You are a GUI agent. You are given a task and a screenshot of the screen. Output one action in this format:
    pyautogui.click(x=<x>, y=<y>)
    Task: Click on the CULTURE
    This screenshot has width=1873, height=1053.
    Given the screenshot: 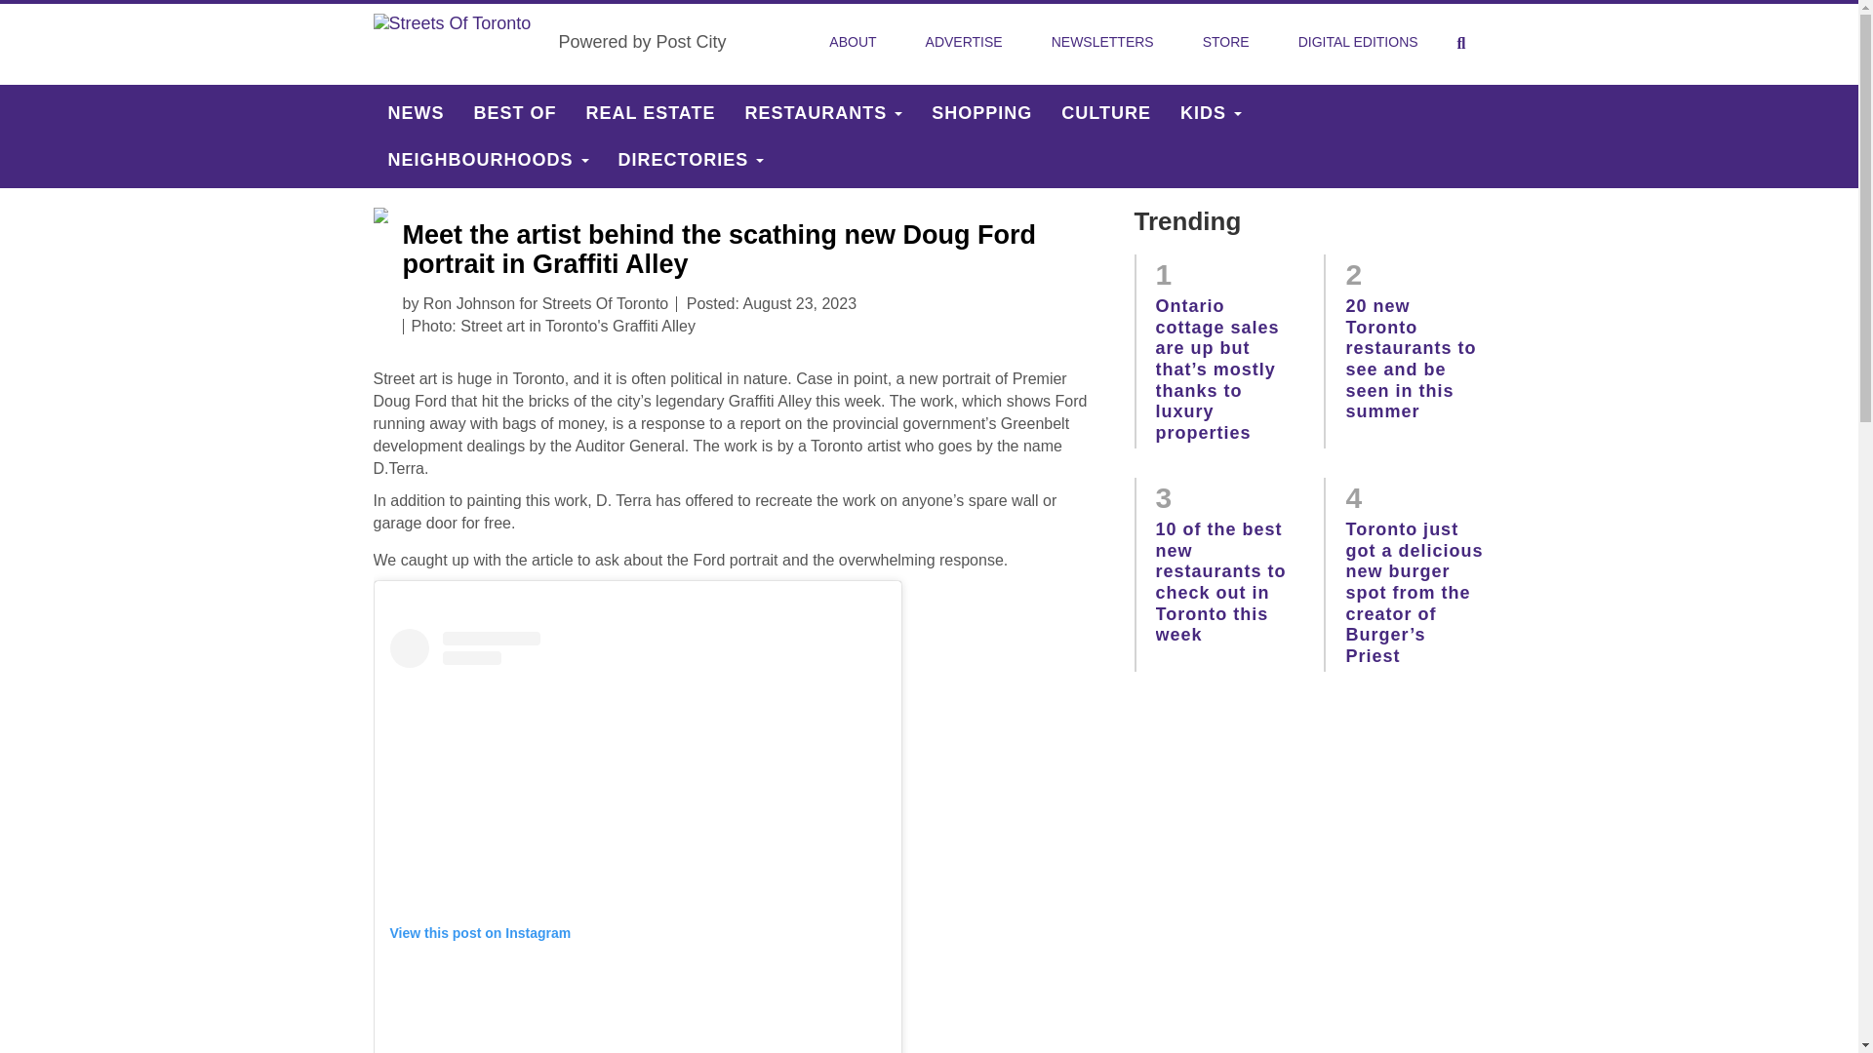 What is the action you would take?
    pyautogui.click(x=1106, y=113)
    